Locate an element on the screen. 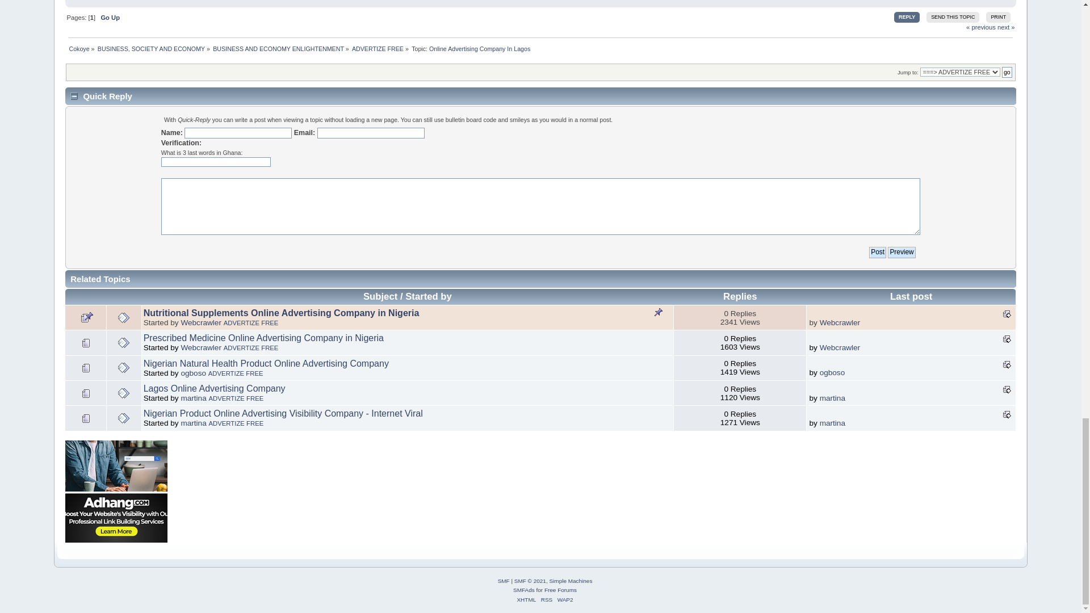 The width and height of the screenshot is (1090, 613). Last post is located at coordinates (1007, 389).